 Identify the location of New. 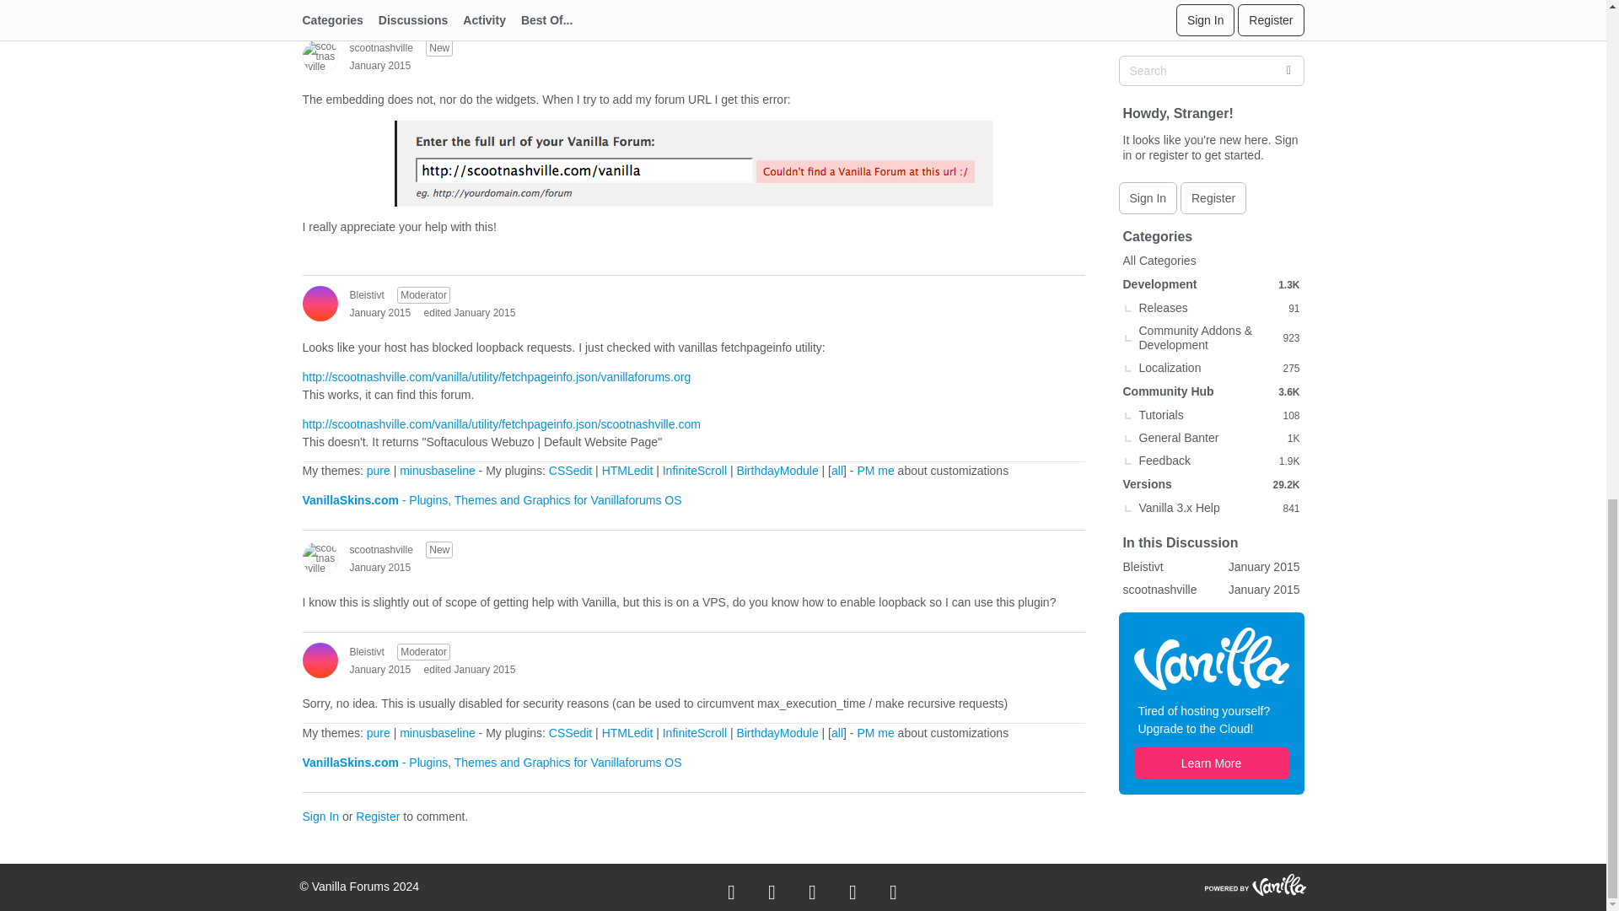
(438, 47).